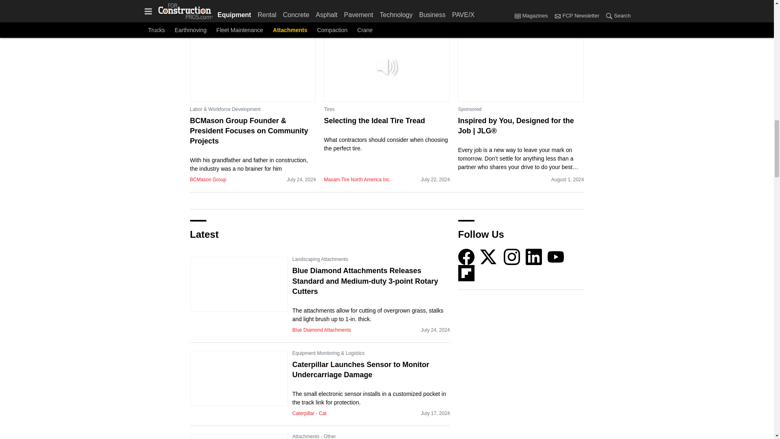 The height and width of the screenshot is (439, 780). I want to click on Sponsored, so click(470, 109).